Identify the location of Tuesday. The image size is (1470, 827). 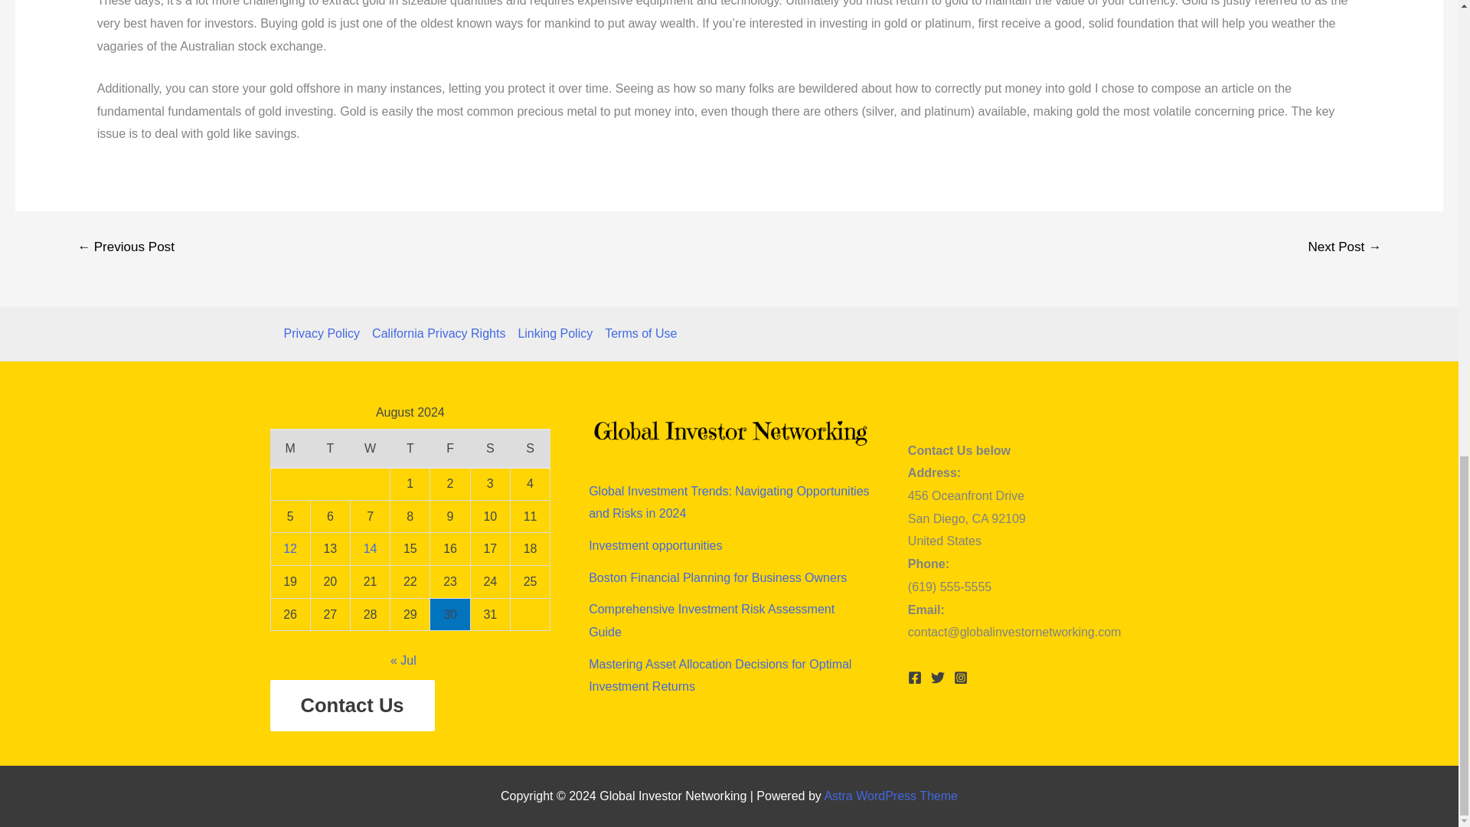
(329, 449).